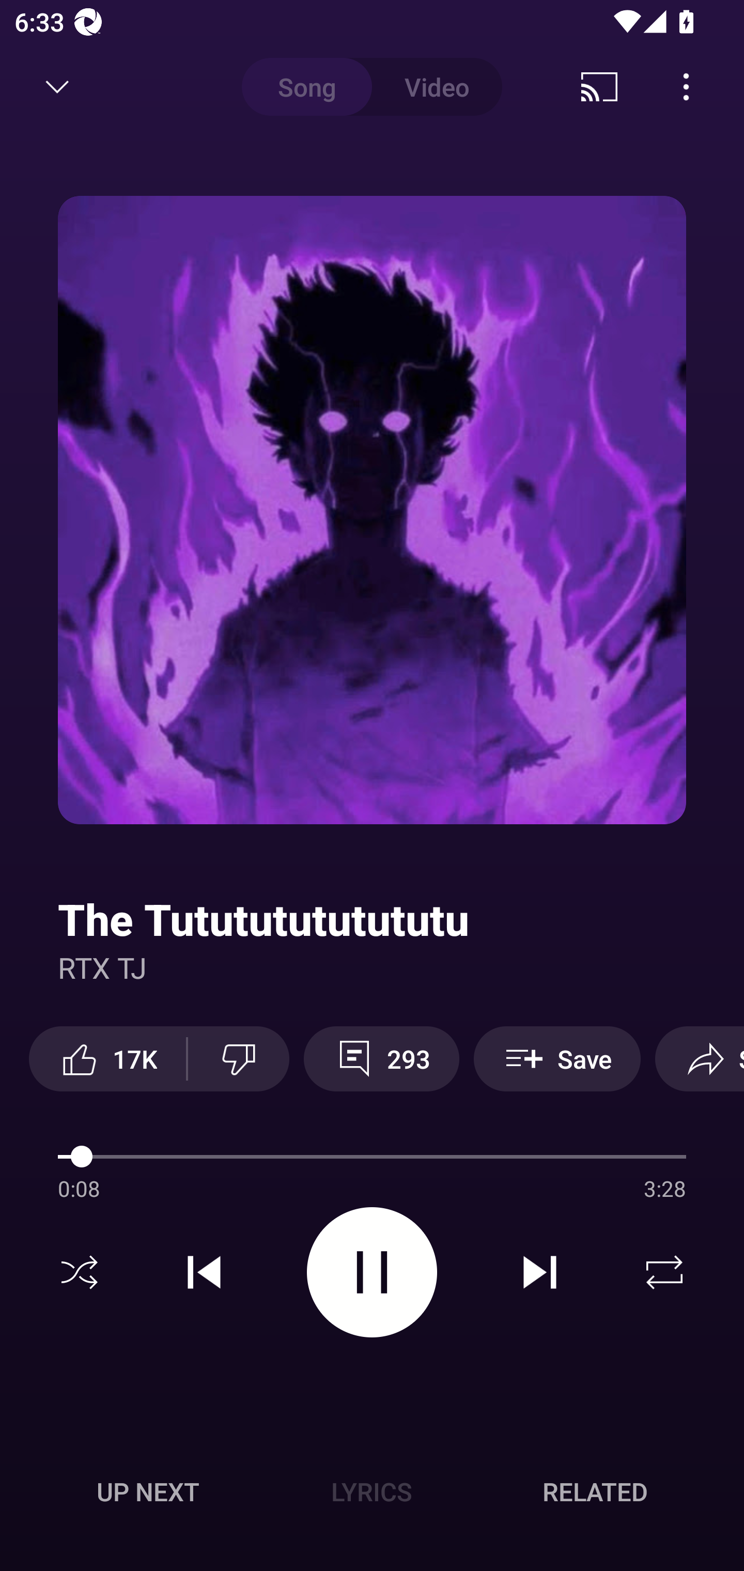 This screenshot has width=744, height=1571. Describe the element at coordinates (557, 1058) in the screenshot. I see `Save Save to playlist` at that location.